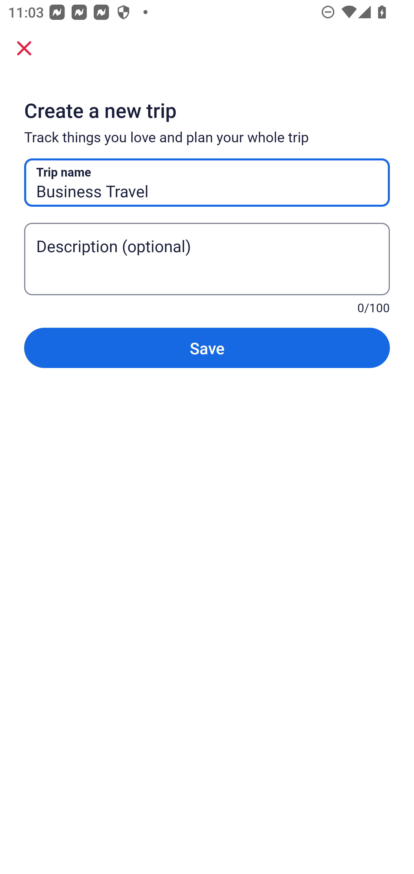  Describe the element at coordinates (207, 183) in the screenshot. I see `Business Travel Trip name Trip name` at that location.